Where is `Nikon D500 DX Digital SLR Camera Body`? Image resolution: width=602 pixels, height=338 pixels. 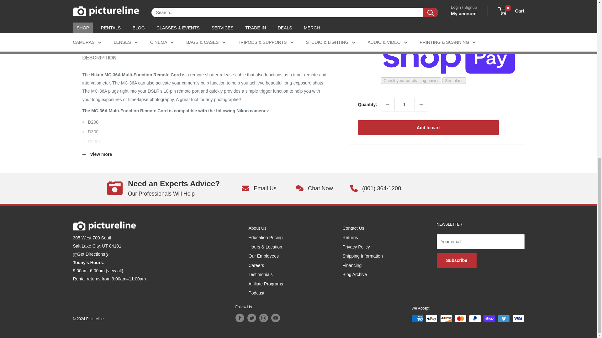
Nikon D500 DX Digital SLR Camera Body is located at coordinates (93, 151).